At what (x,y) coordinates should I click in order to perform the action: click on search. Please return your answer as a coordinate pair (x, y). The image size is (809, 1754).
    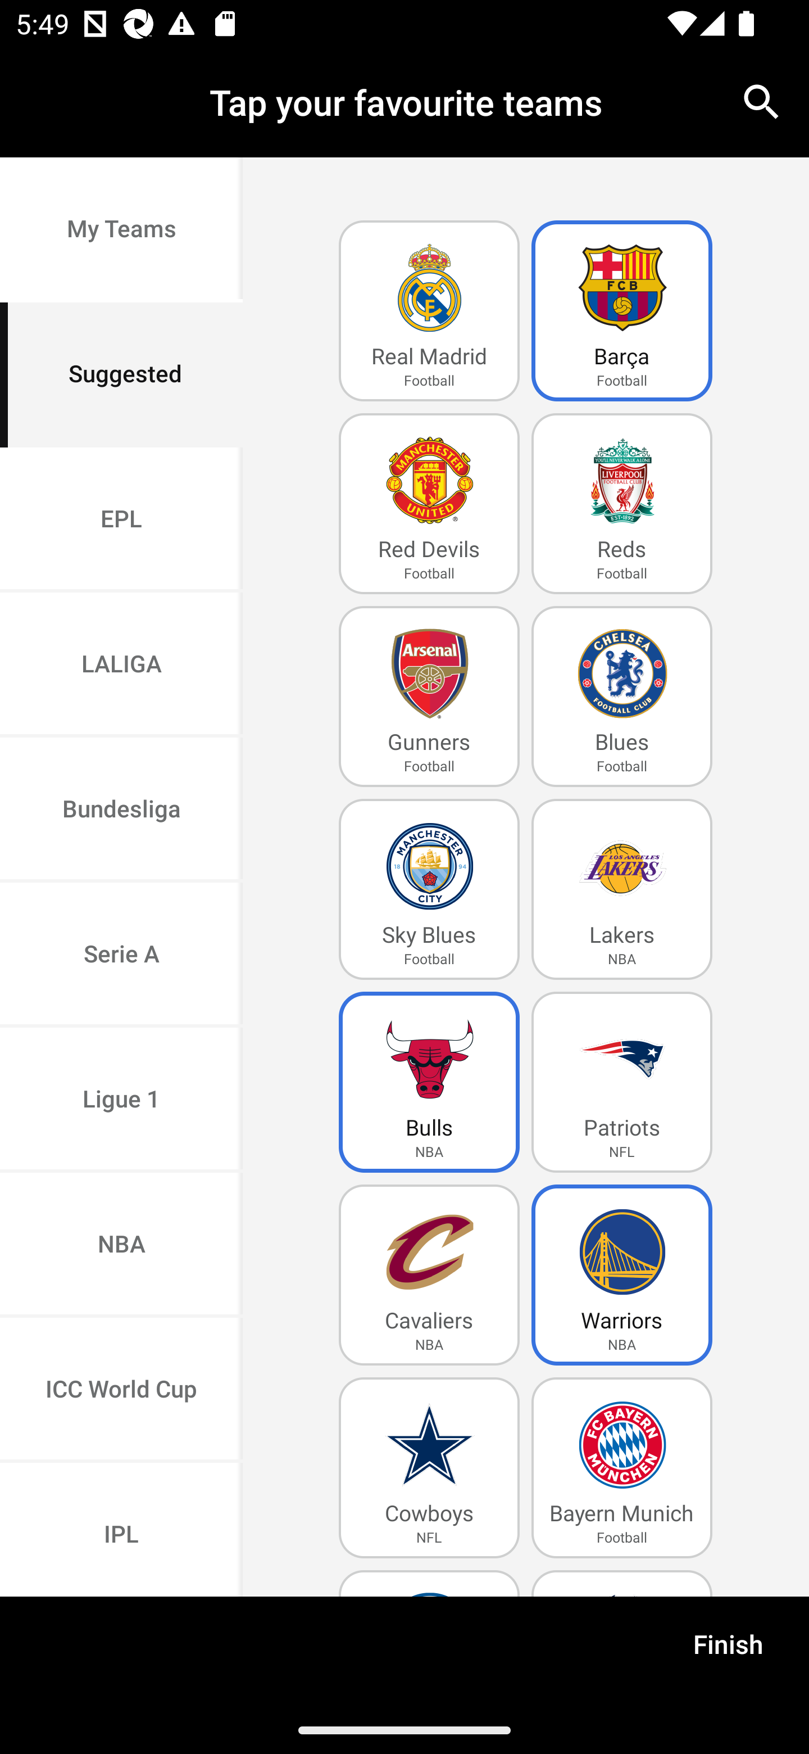
    Looking at the image, I should click on (762, 101).